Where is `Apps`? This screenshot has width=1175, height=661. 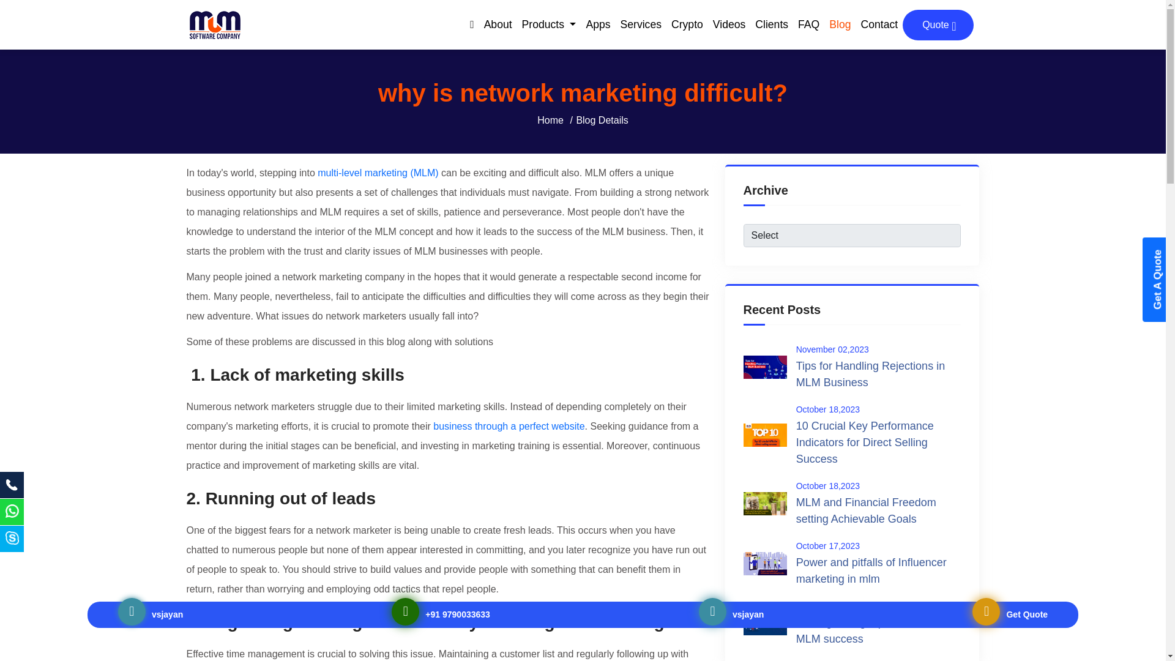
Apps is located at coordinates (597, 24).